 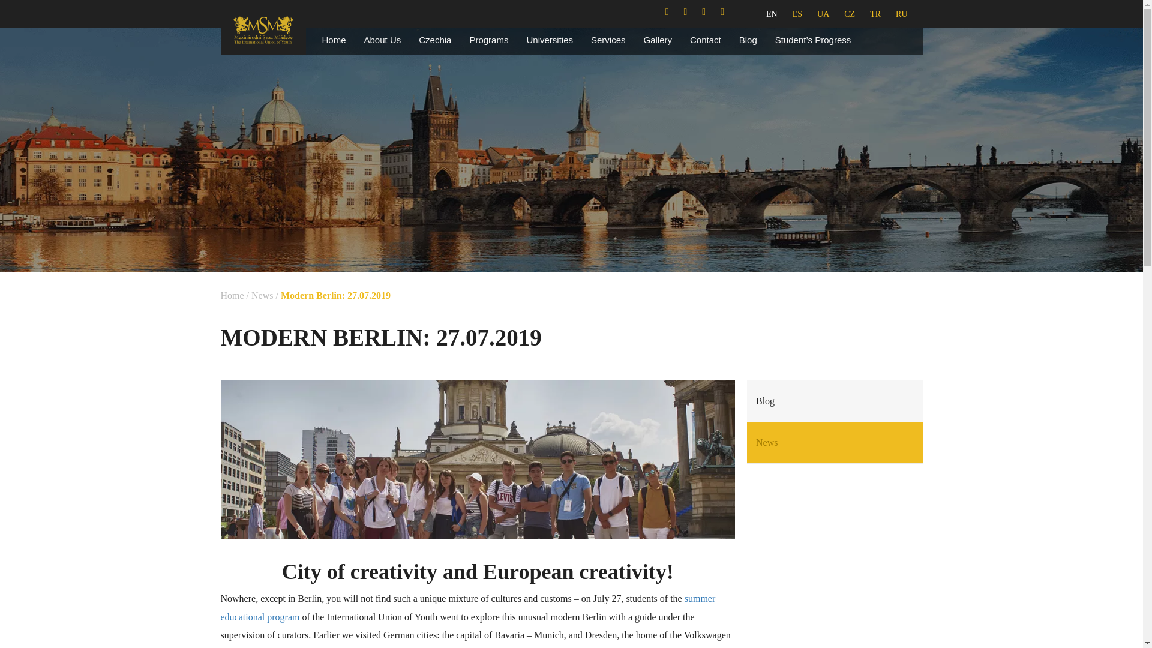 I want to click on Modern Berlin: 27.07.2019, so click(x=335, y=295).